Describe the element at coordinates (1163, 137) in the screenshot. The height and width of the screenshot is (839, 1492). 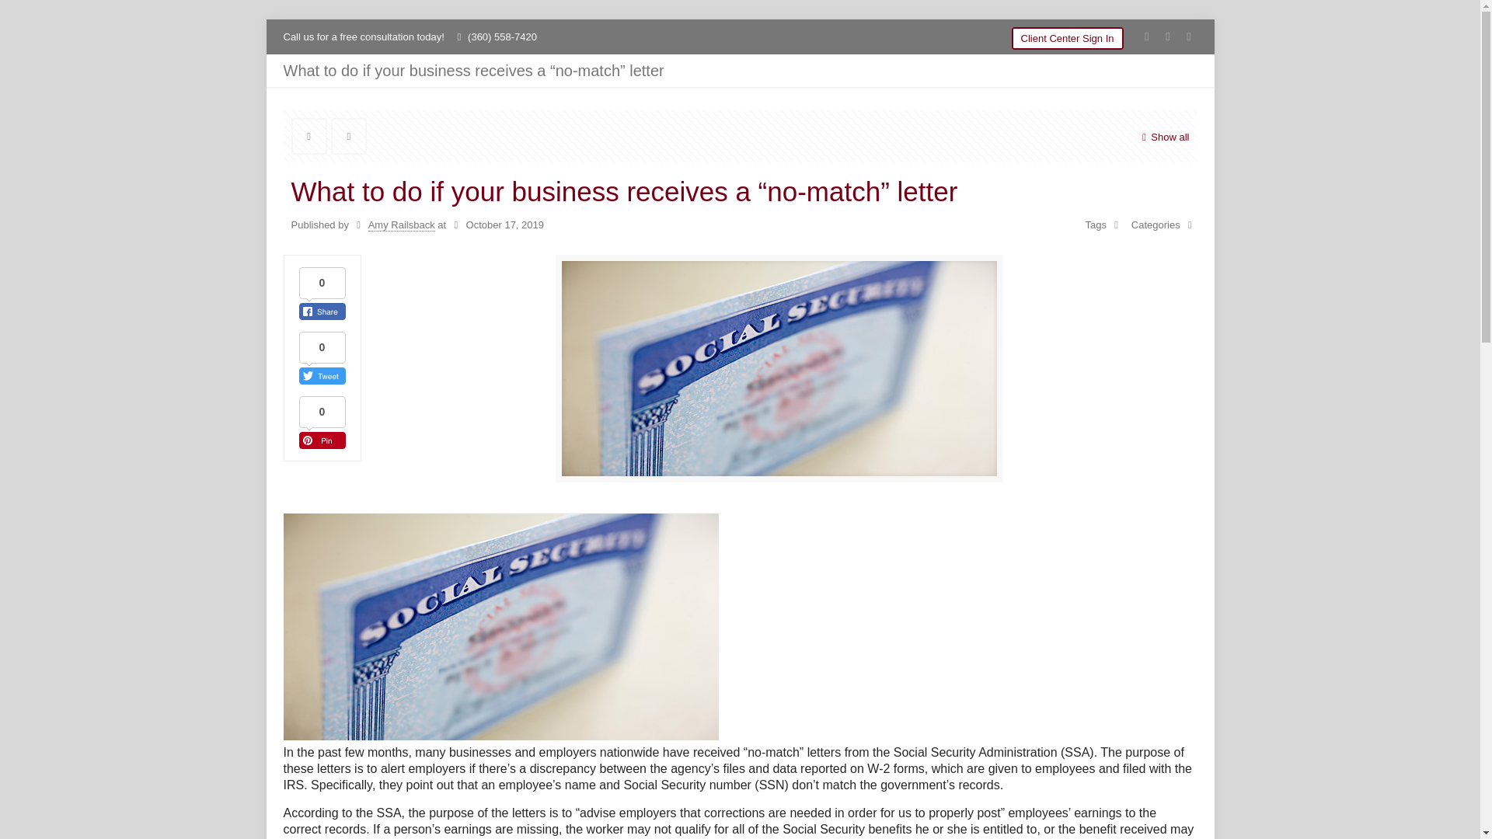
I see `Show all` at that location.